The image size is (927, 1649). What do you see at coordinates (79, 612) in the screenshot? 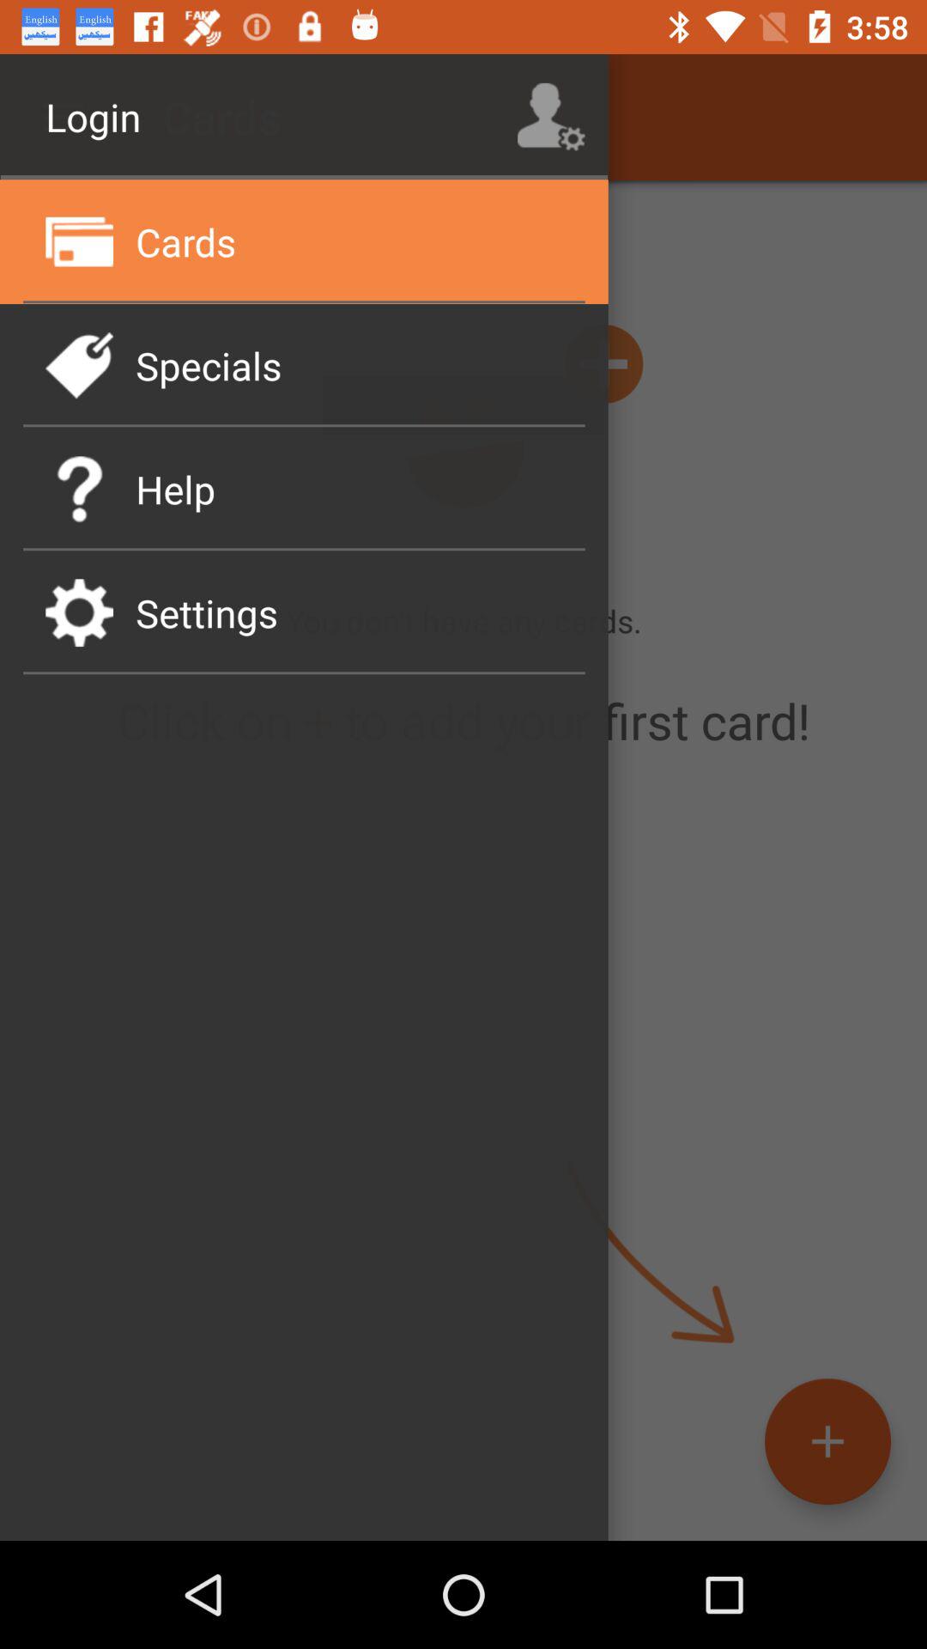
I see `select the settings icon` at bounding box center [79, 612].